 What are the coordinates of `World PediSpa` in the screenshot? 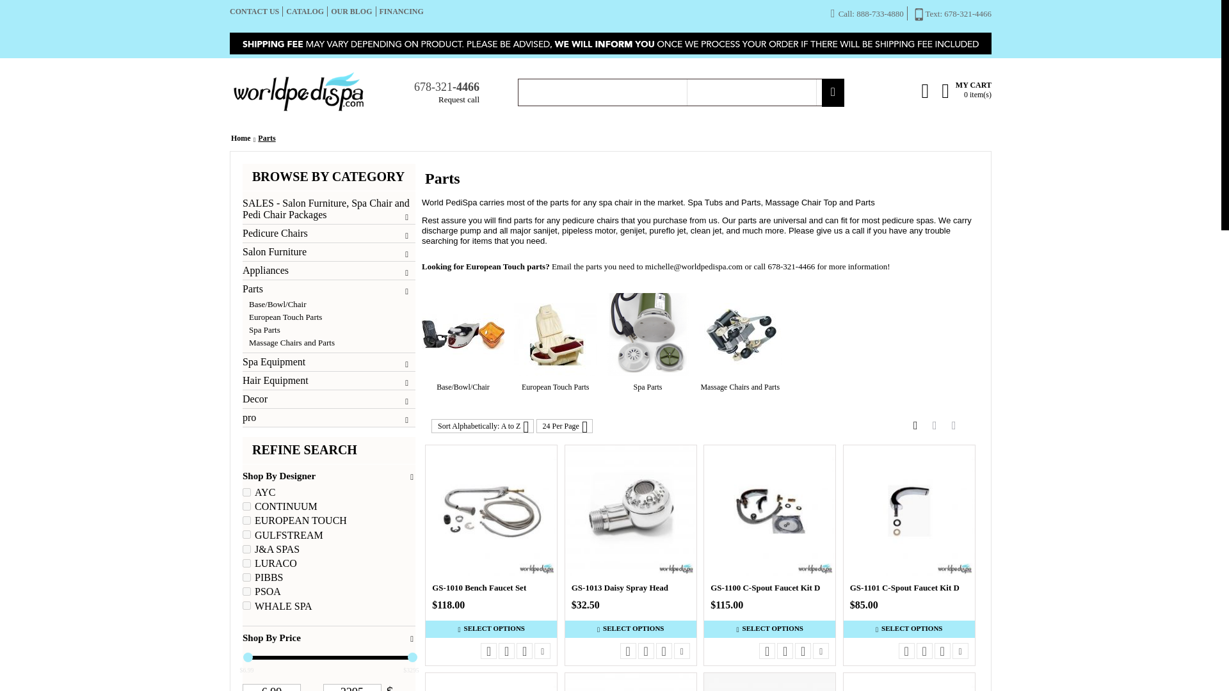 It's located at (298, 92).